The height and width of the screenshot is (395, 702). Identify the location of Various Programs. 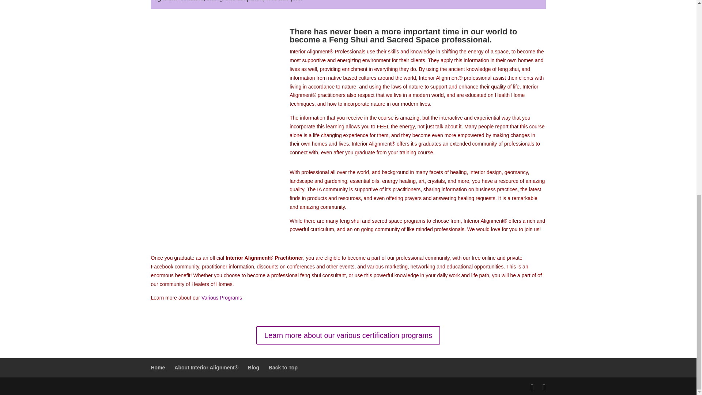
(222, 297).